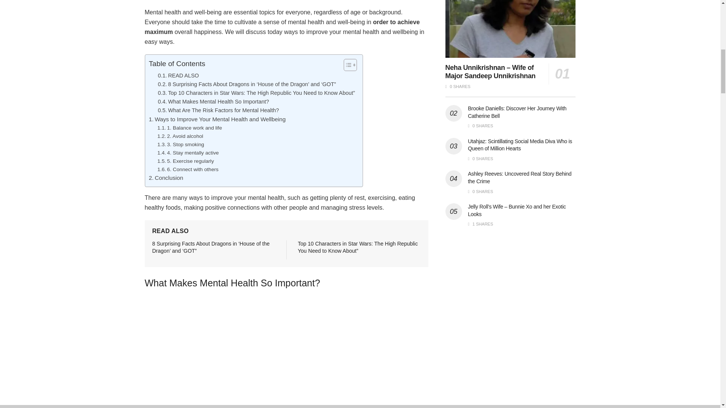 Image resolution: width=726 pixels, height=408 pixels. Describe the element at coordinates (178, 76) in the screenshot. I see `READ ALSO` at that location.